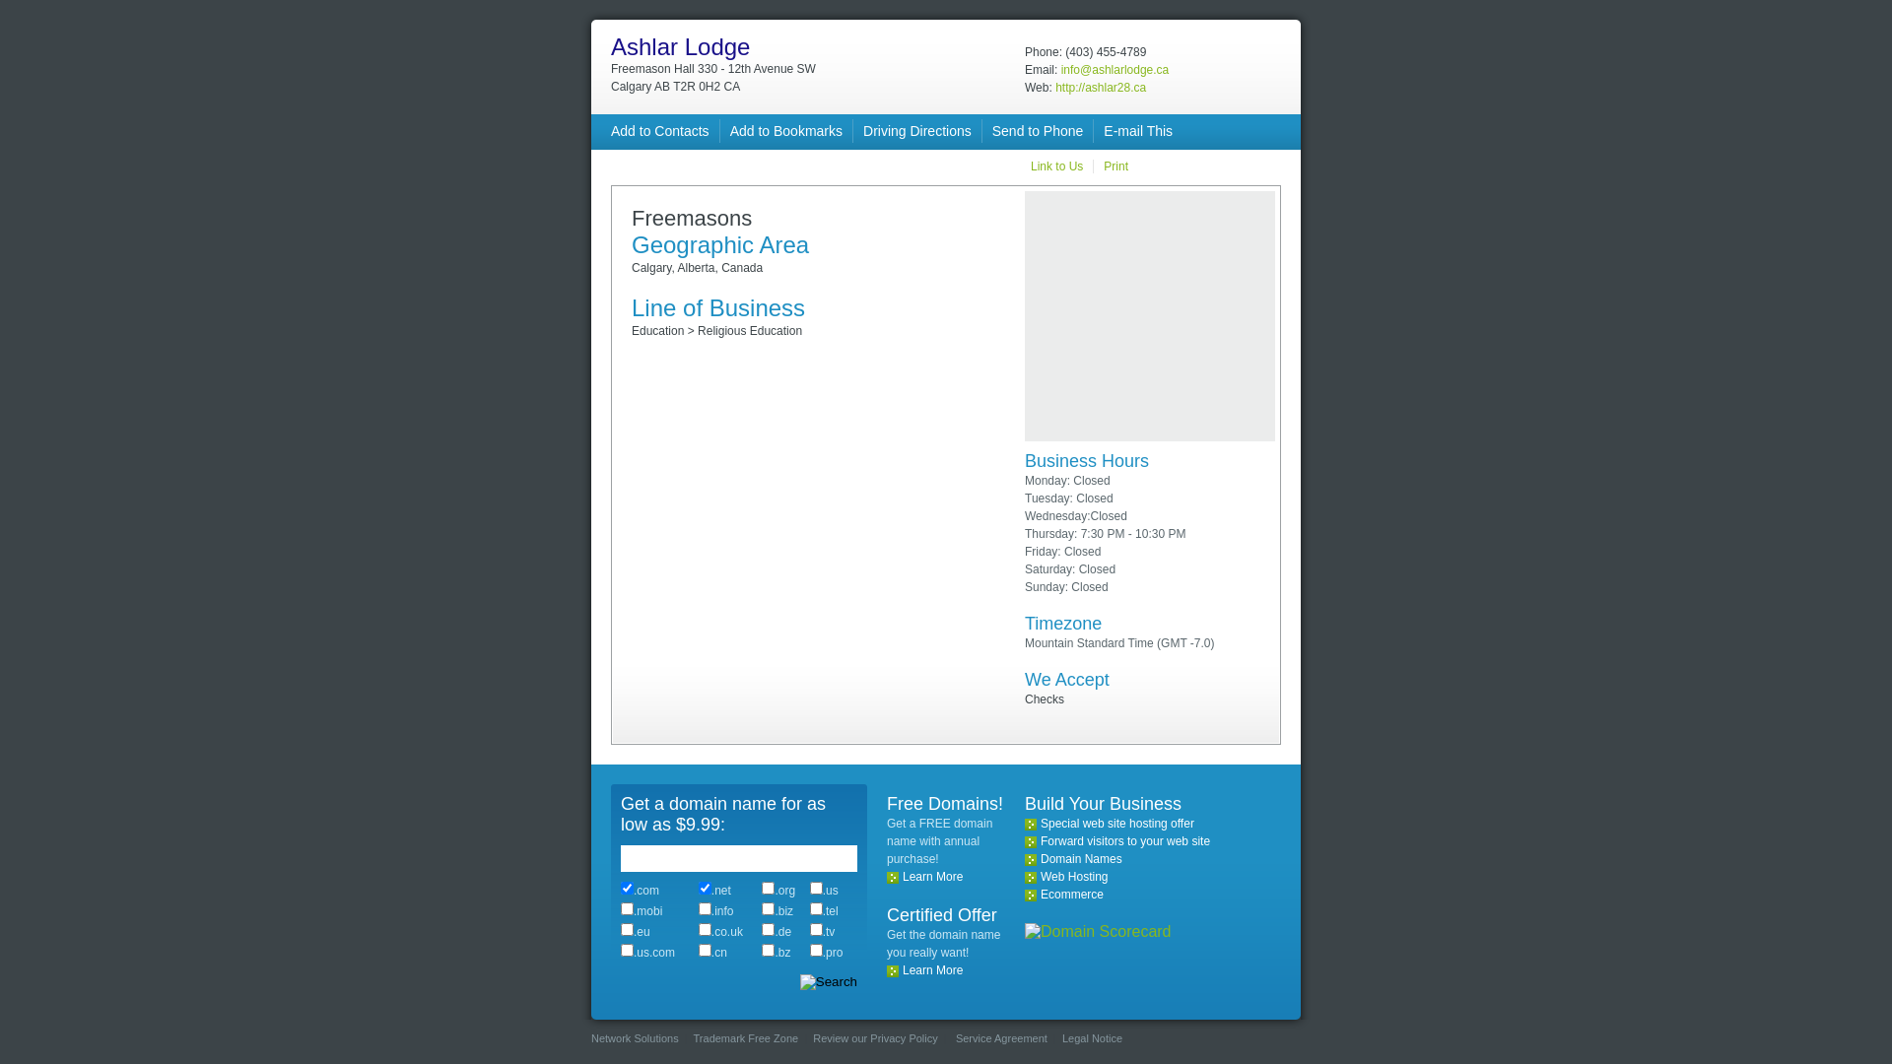 The height and width of the screenshot is (1064, 1892). I want to click on Special web site hosting offer, so click(1117, 824).